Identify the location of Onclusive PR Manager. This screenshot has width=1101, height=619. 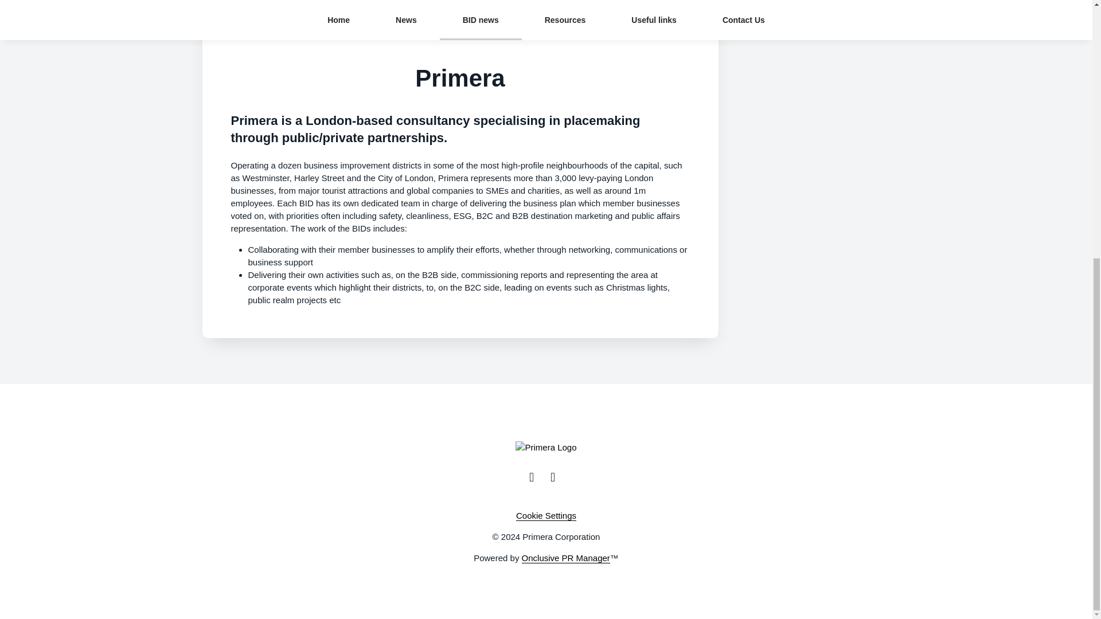
(565, 558).